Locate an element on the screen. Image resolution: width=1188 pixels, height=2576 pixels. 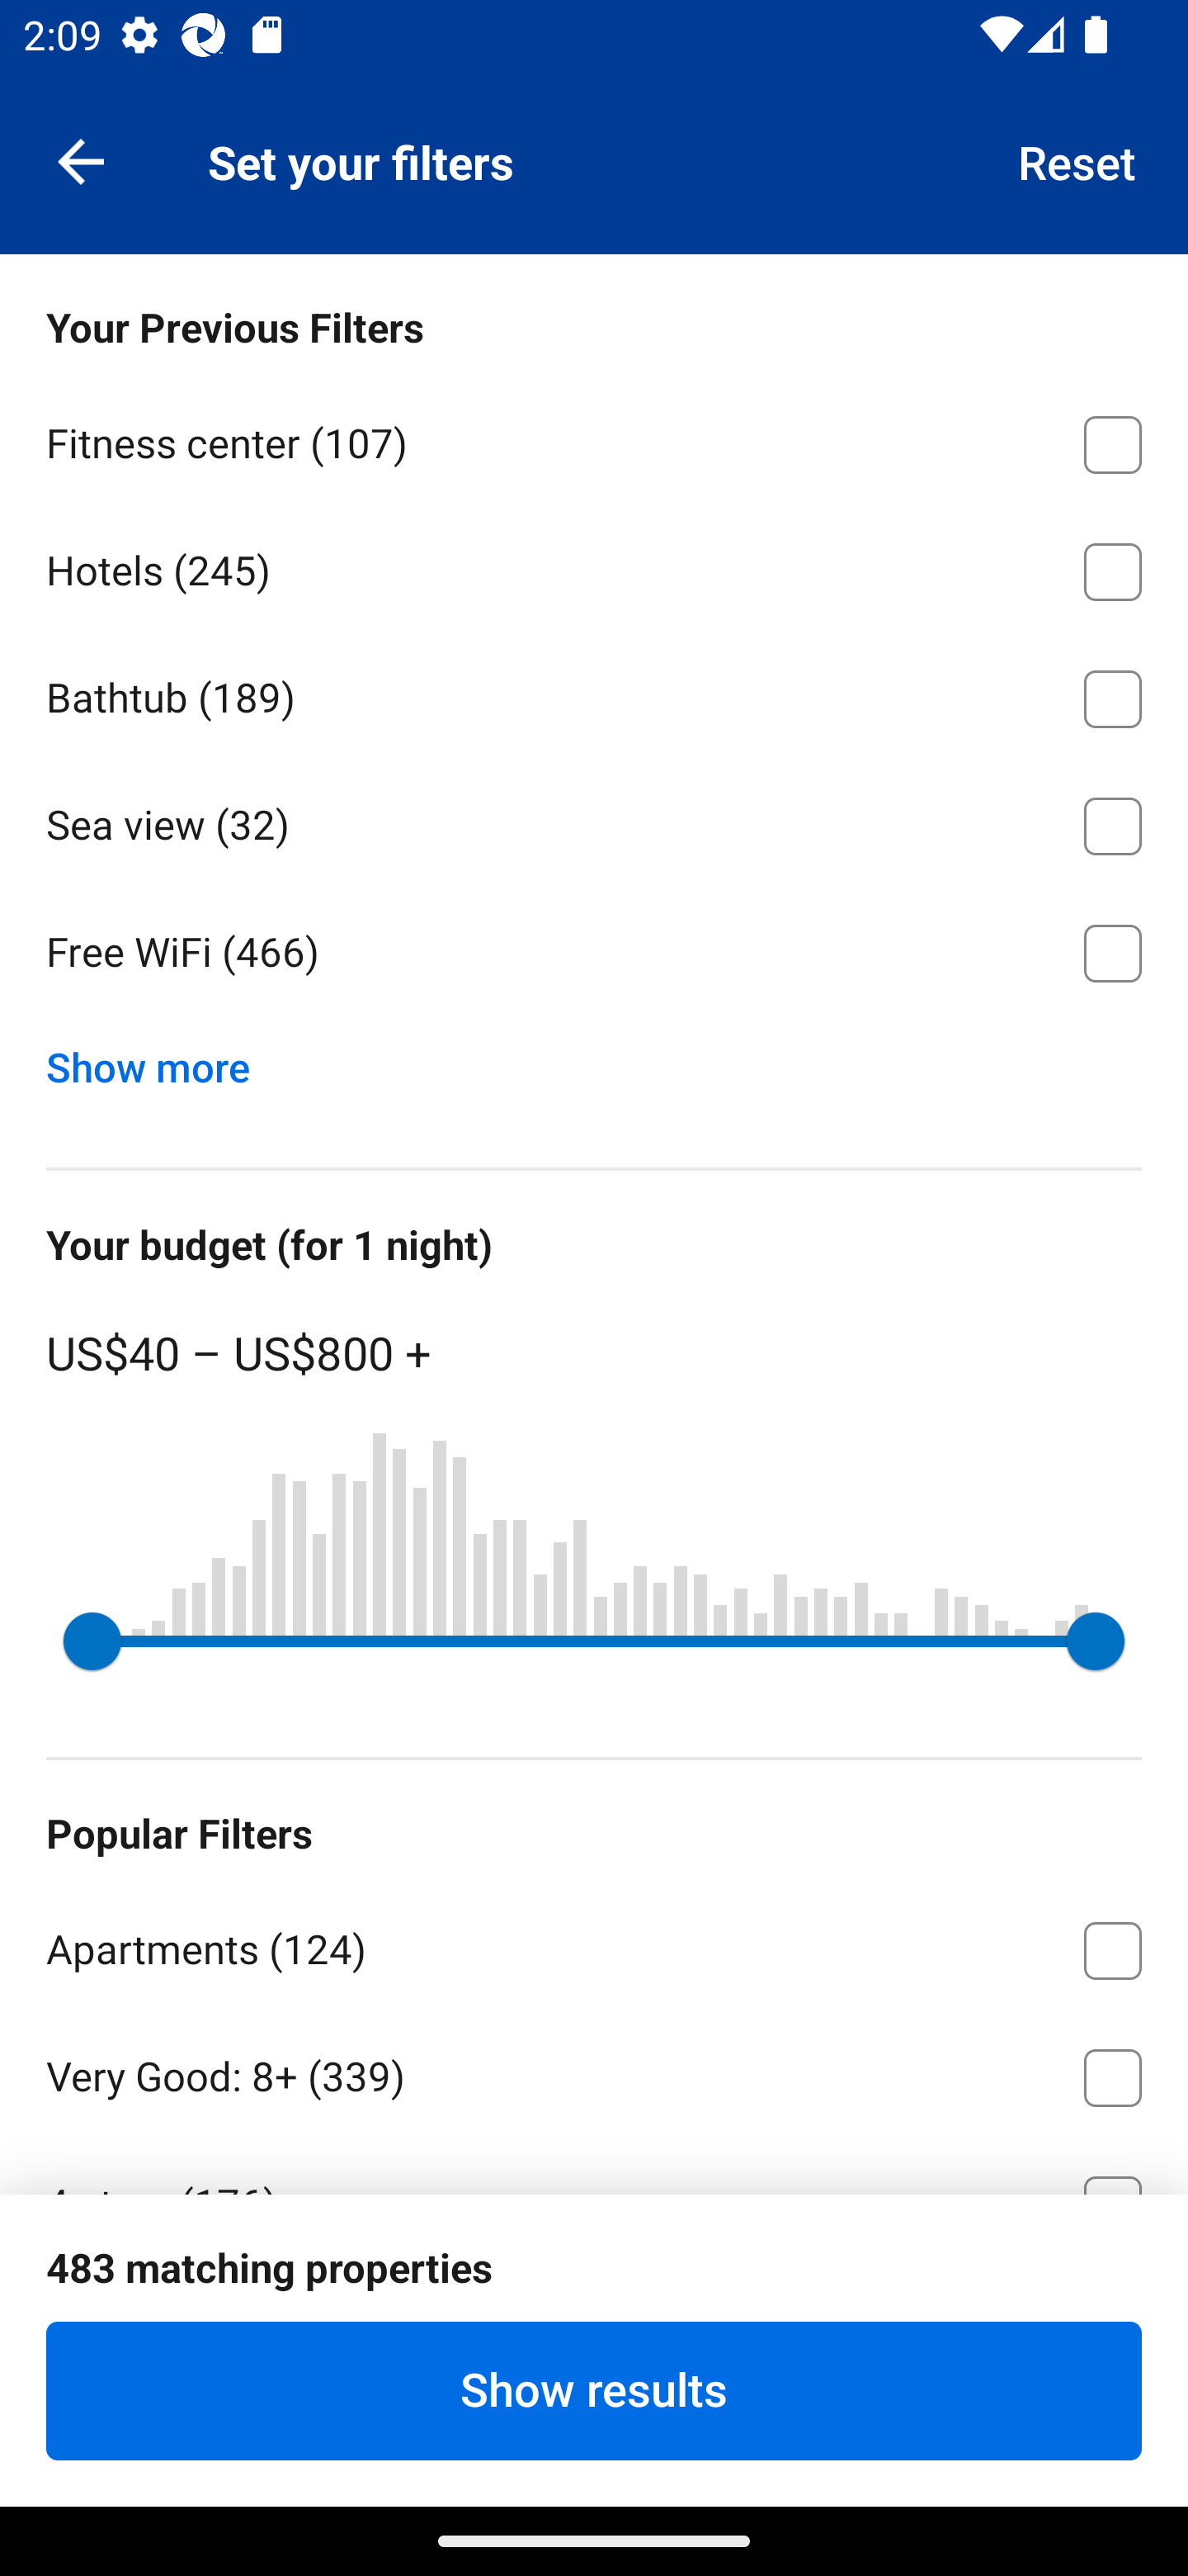
Sea view ⁦(32) is located at coordinates (594, 821).